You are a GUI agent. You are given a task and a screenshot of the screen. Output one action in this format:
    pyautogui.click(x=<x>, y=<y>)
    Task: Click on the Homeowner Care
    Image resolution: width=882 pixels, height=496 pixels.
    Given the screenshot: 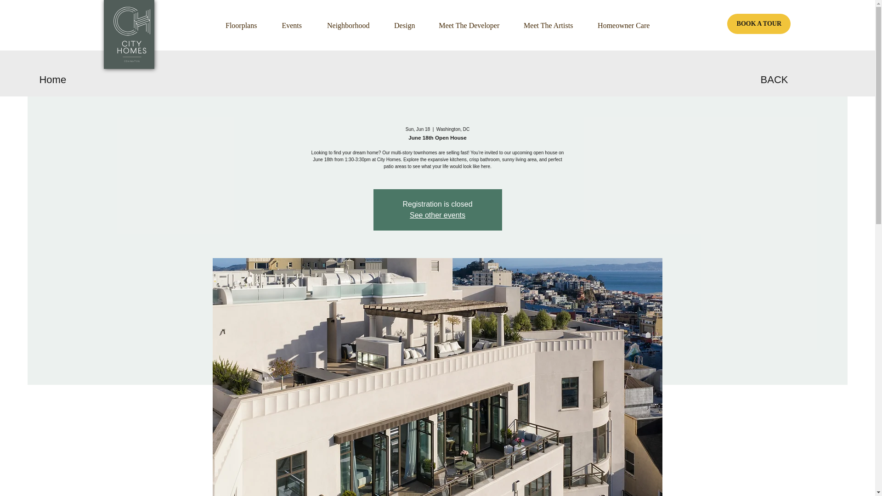 What is the action you would take?
    pyautogui.click(x=624, y=25)
    